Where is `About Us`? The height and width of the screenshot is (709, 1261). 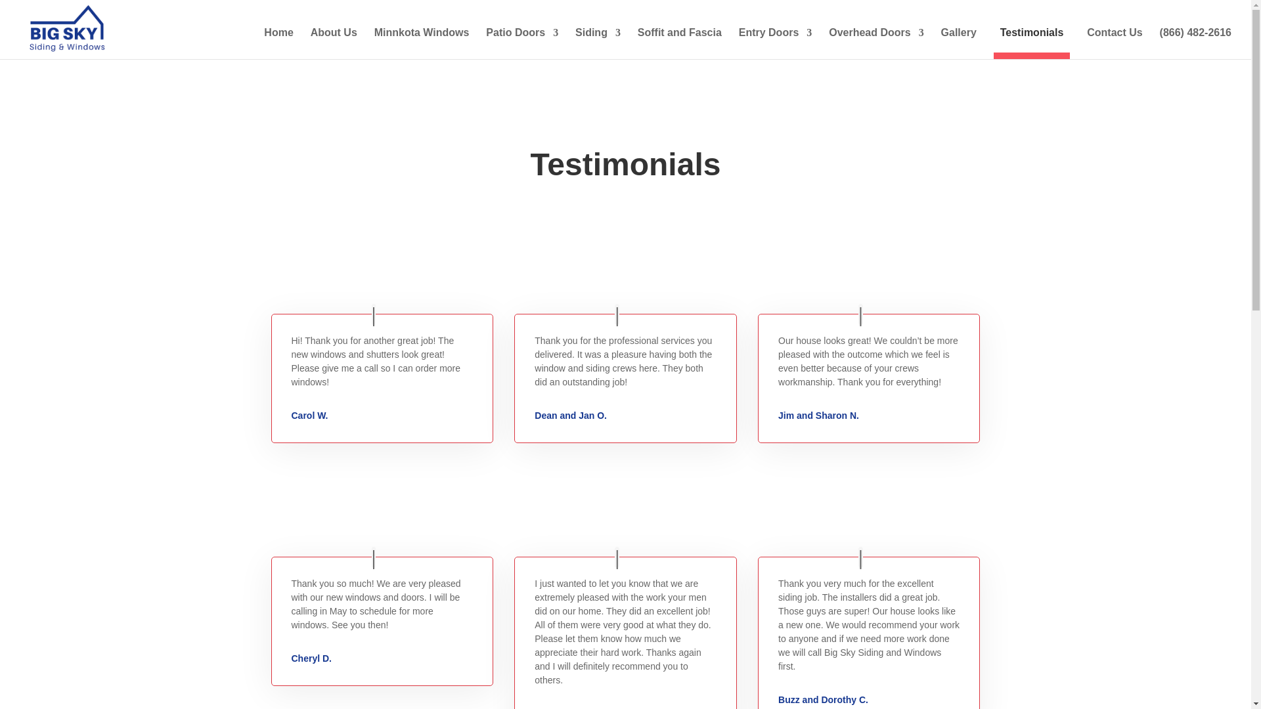 About Us is located at coordinates (334, 43).